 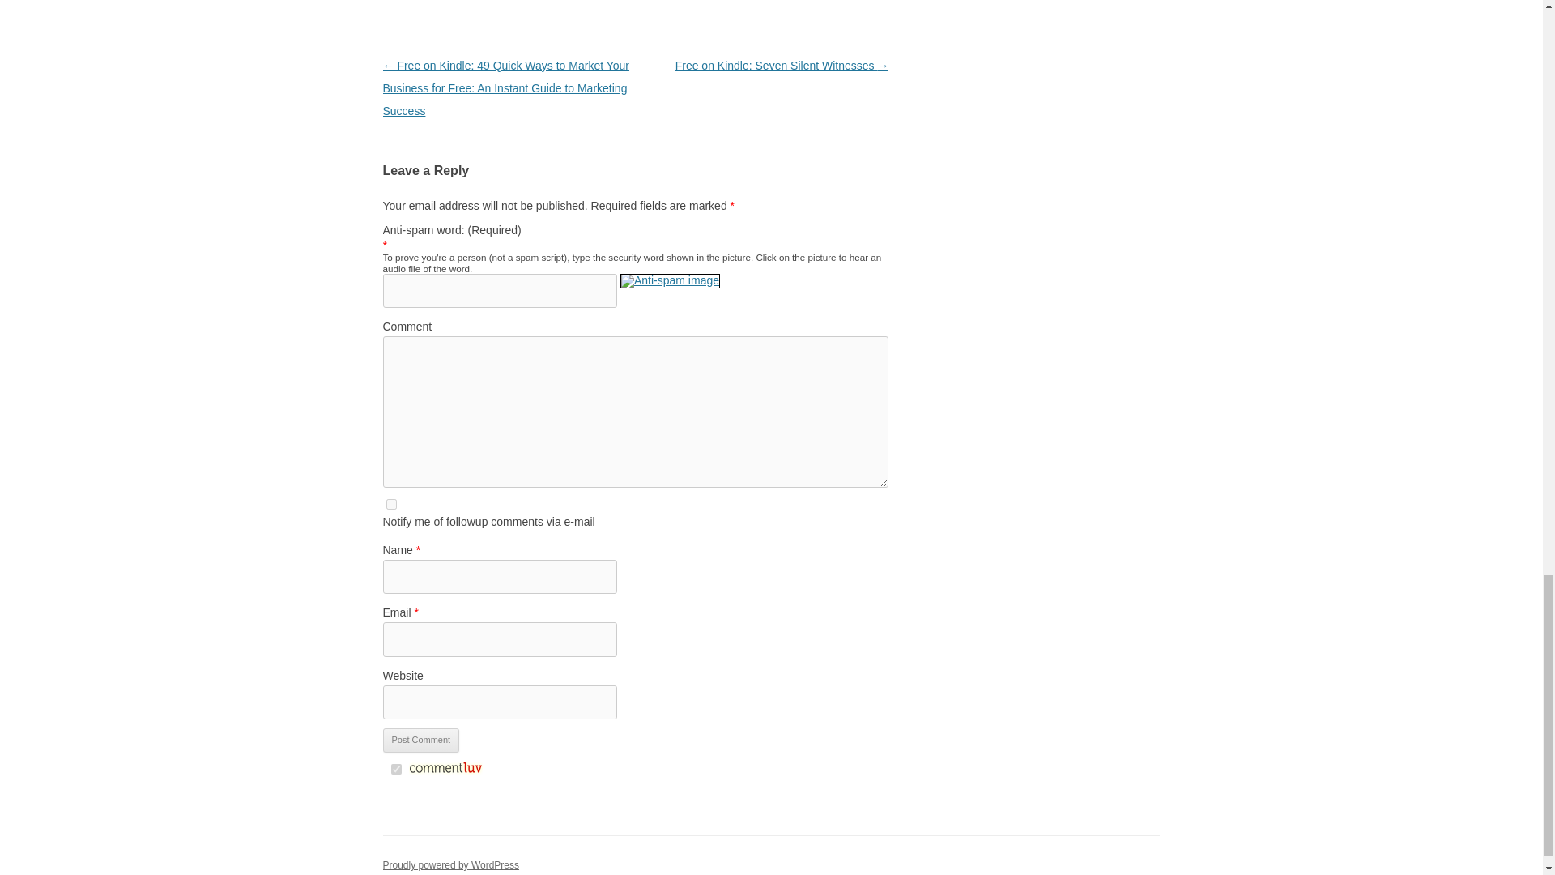 What do you see at coordinates (670, 290) in the screenshot?
I see `Click to hear an audio file of the anti-spam word` at bounding box center [670, 290].